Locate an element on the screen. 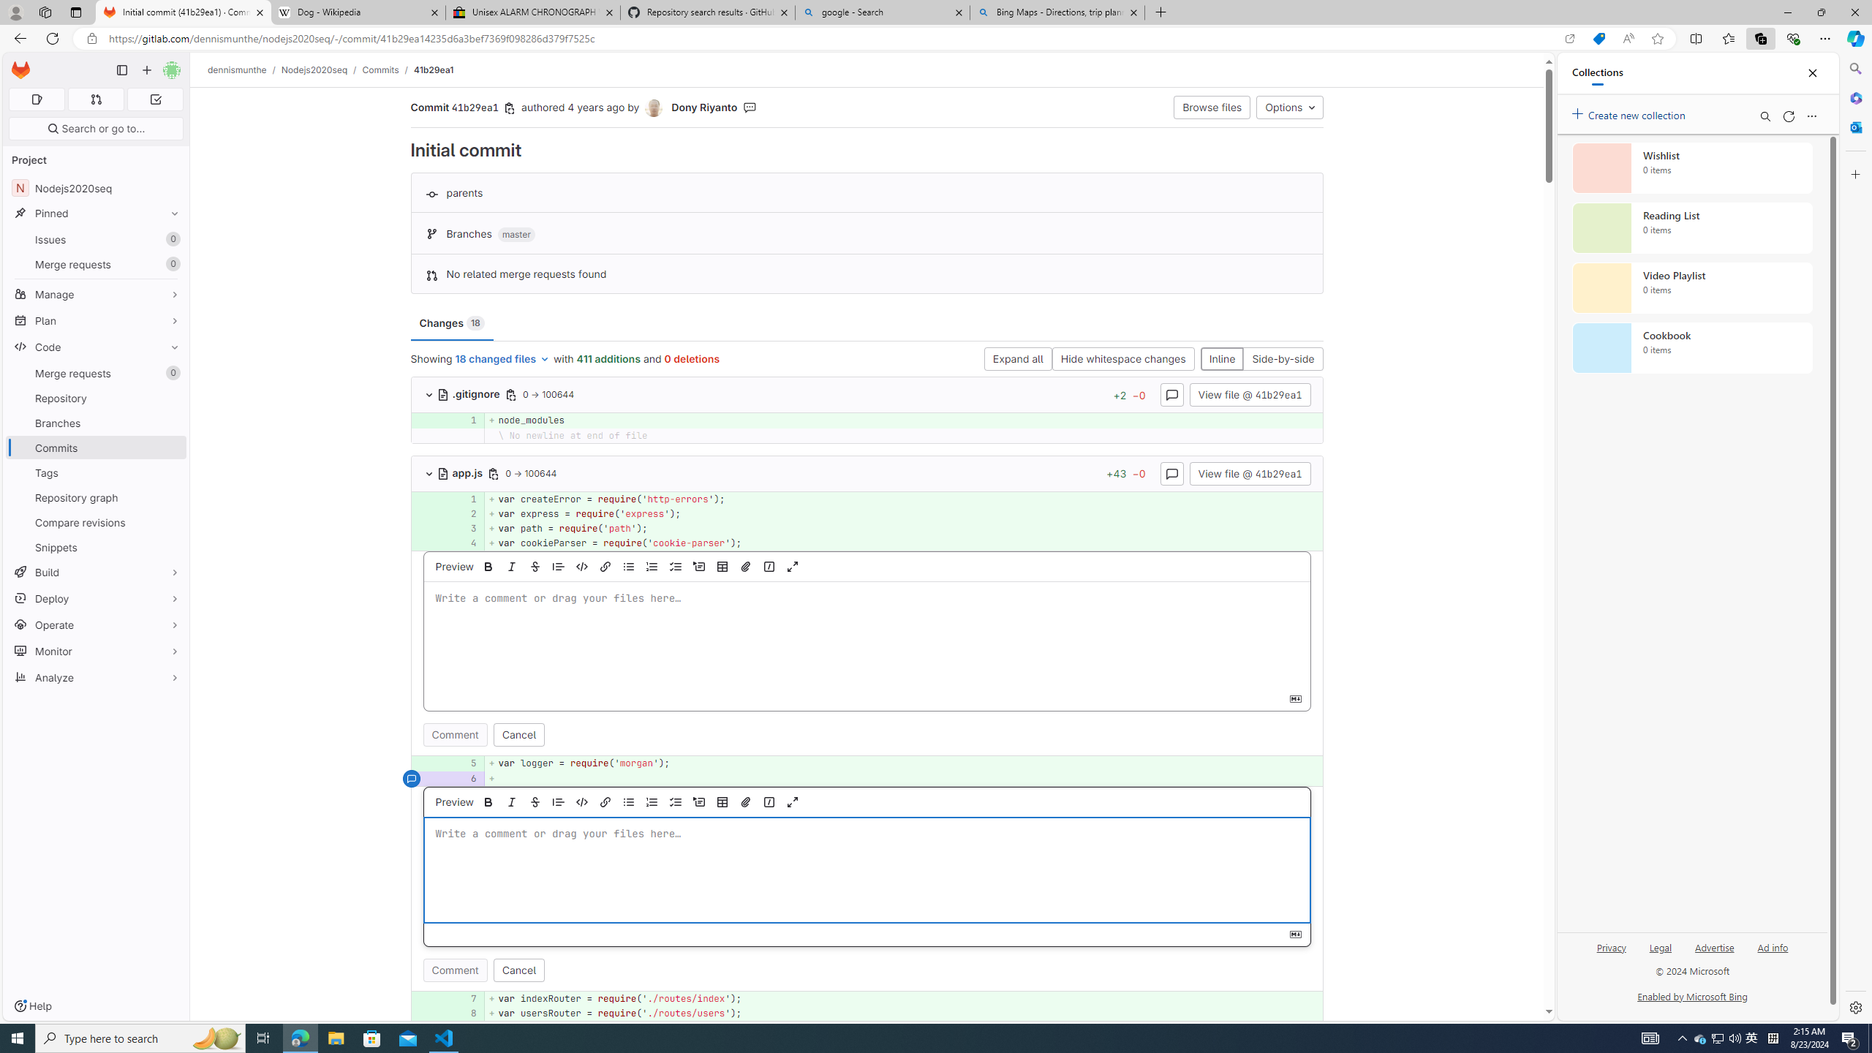 This screenshot has height=1053, width=1872. Issues 0 is located at coordinates (97, 240).